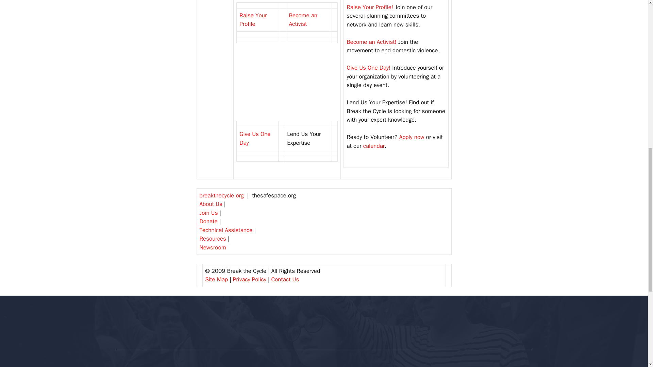 This screenshot has width=653, height=367. I want to click on Raise Your Profile!, so click(370, 7).